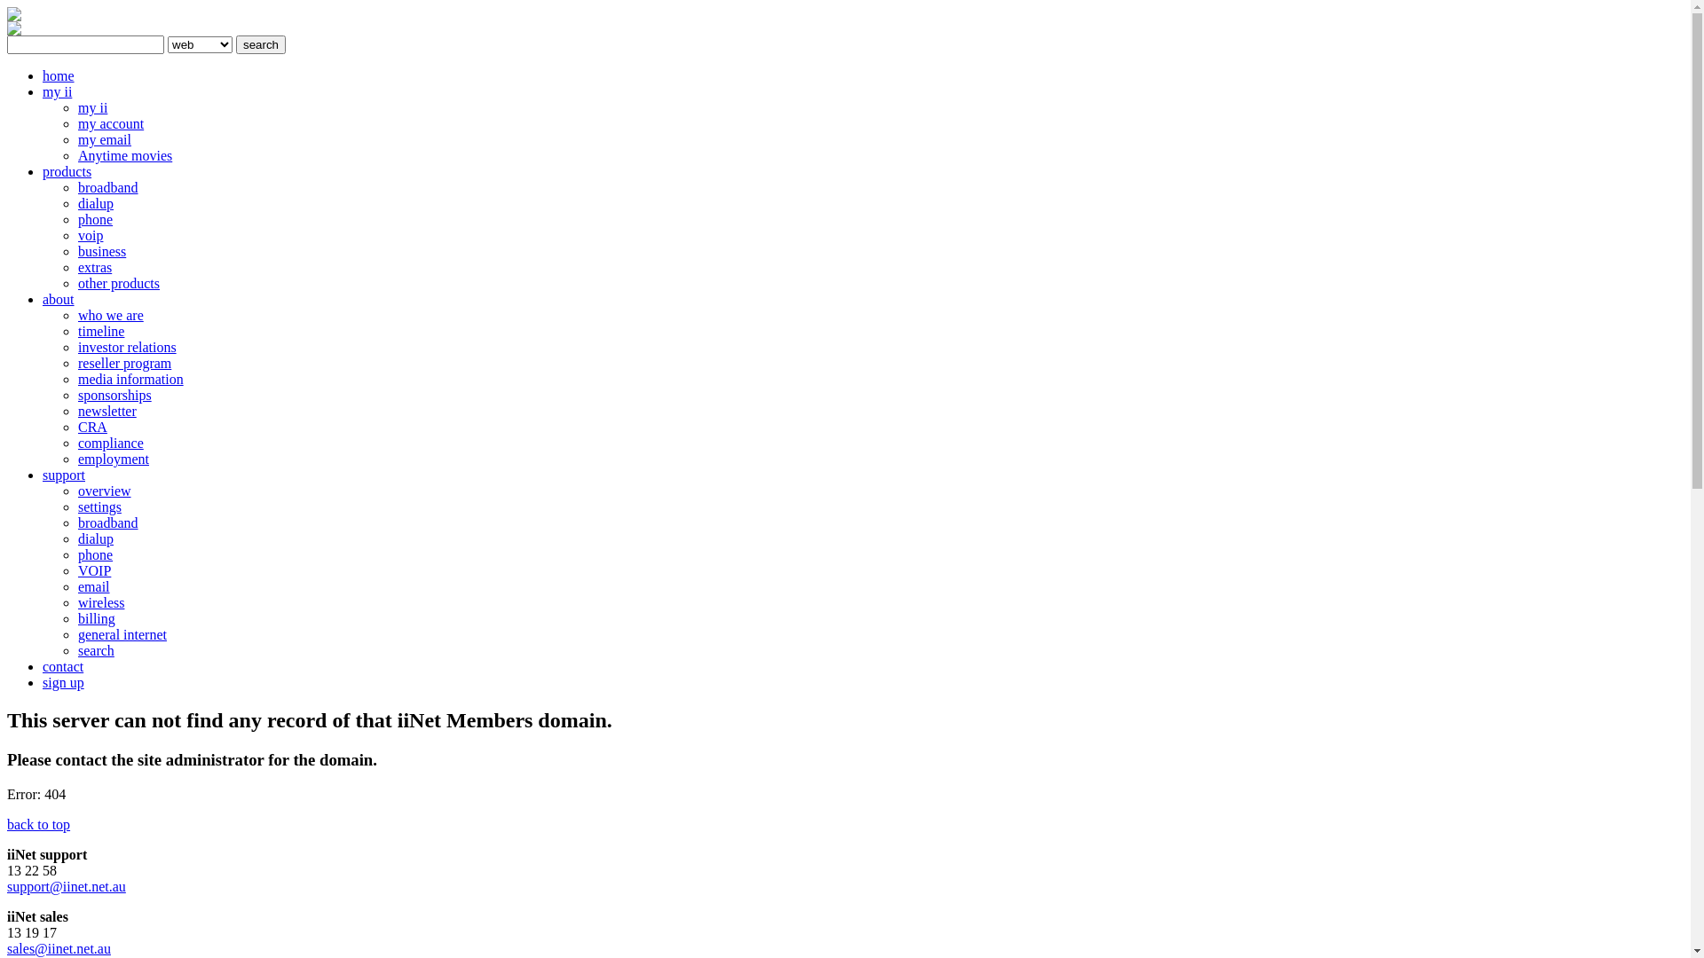 The image size is (1704, 958). I want to click on settings, so click(99, 507).